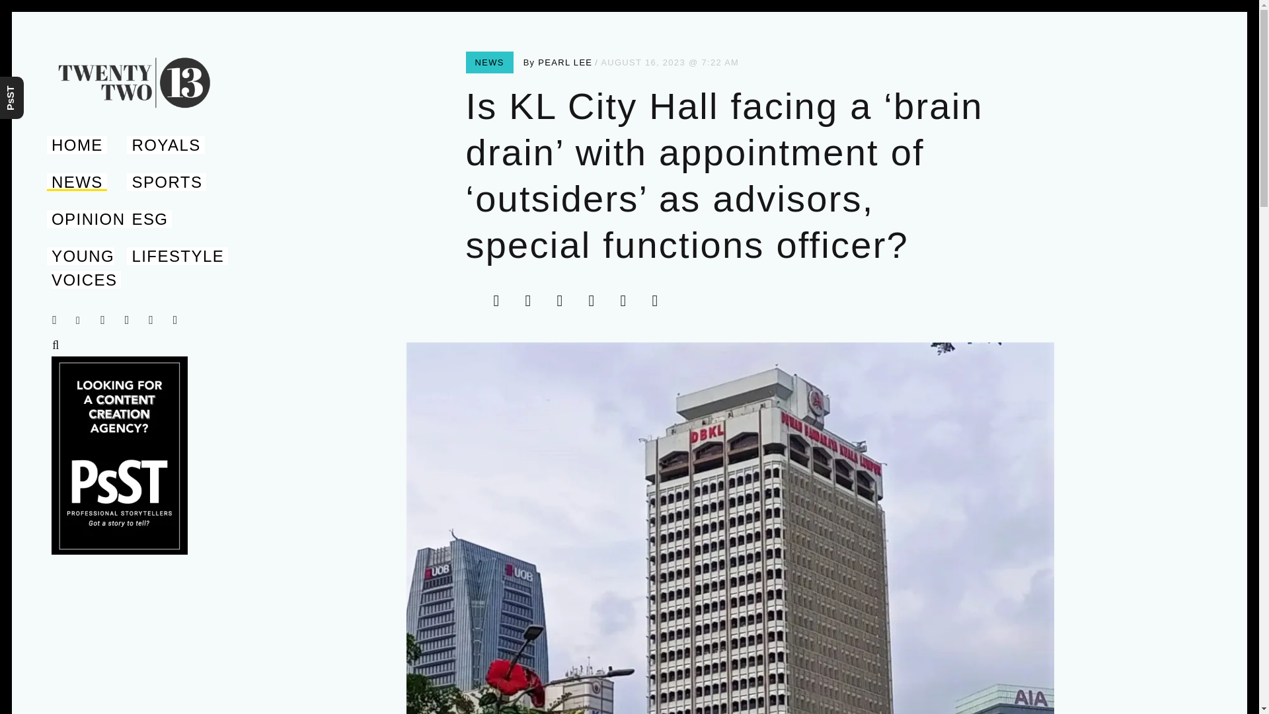  I want to click on TWENTYTWO13, so click(100, 124).